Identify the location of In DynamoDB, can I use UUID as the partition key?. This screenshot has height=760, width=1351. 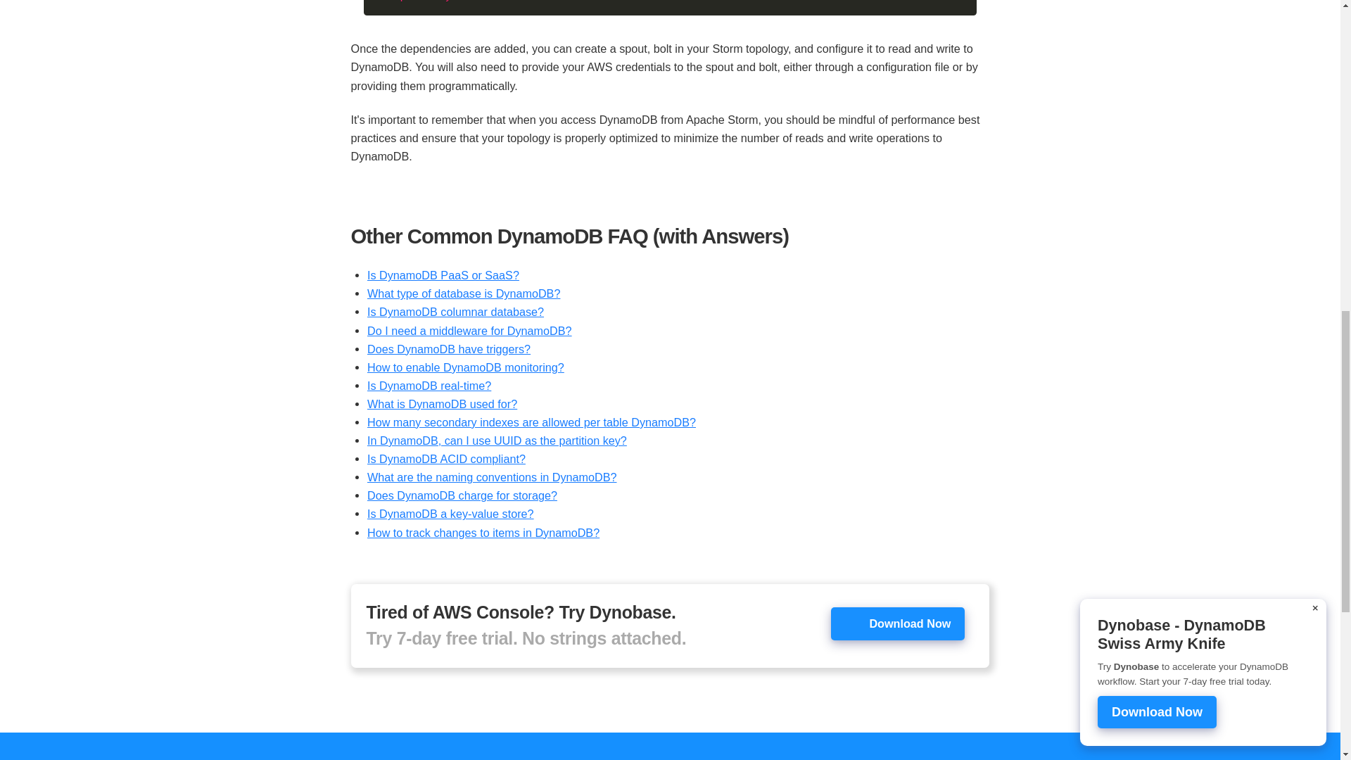
(497, 441).